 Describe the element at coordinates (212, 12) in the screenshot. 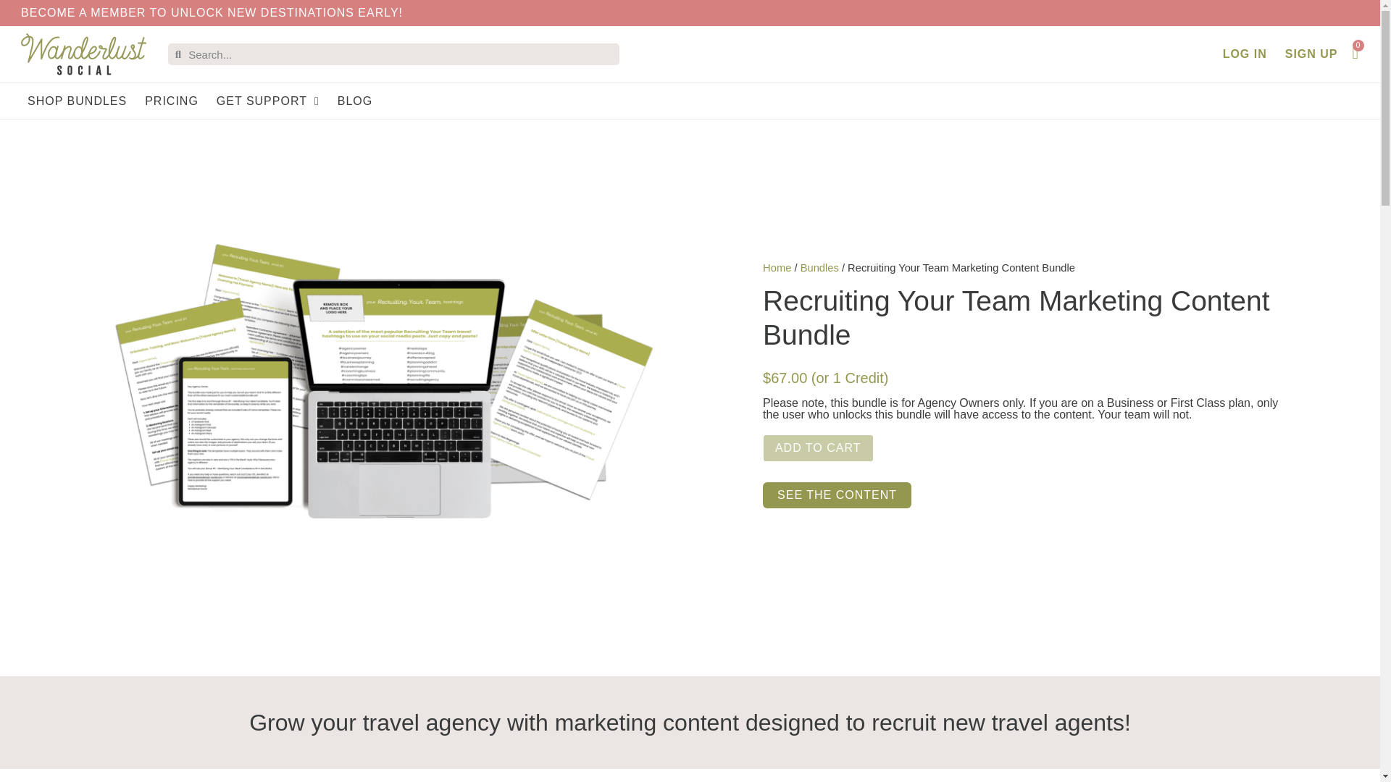

I see `BECOME A MEMBER TO UNLOCK NEW DESTINATIONS EARLY!` at that location.